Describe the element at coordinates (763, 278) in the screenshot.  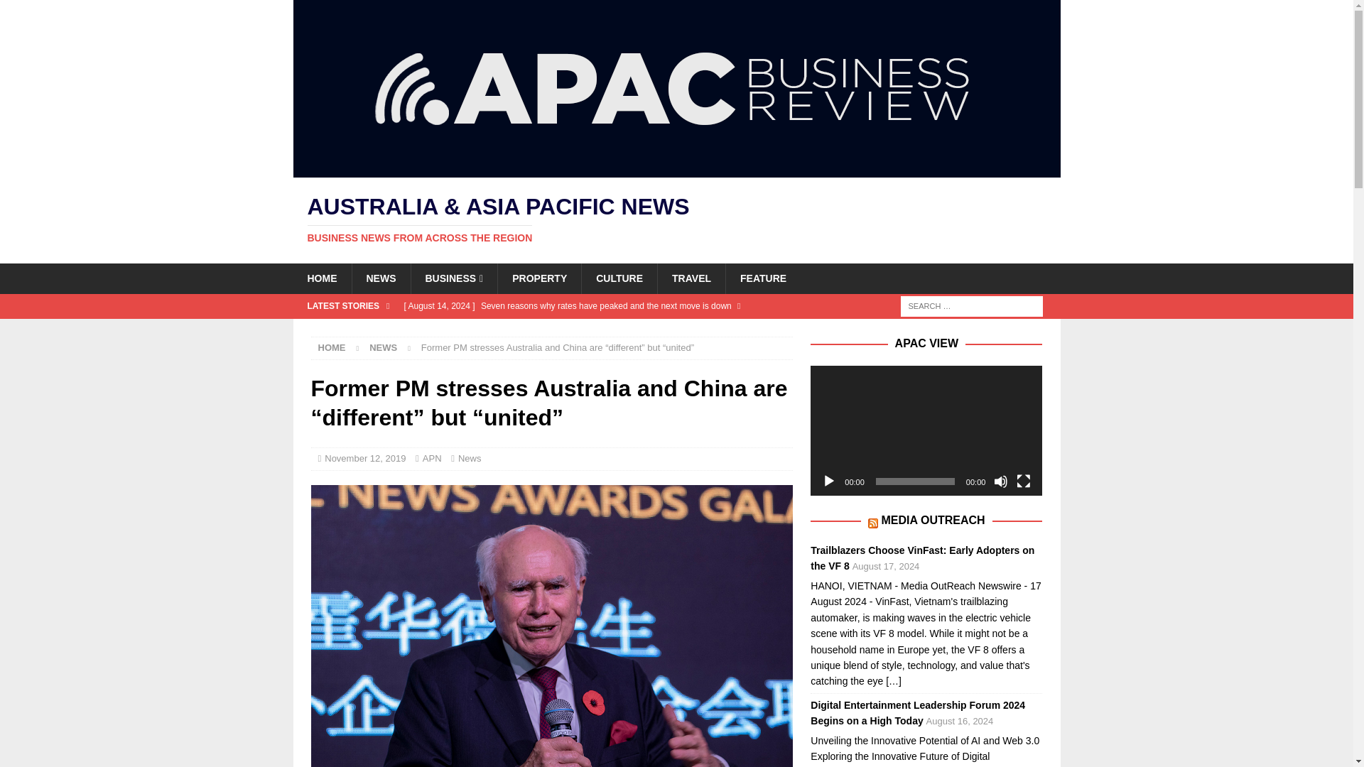
I see `FEATURE` at that location.